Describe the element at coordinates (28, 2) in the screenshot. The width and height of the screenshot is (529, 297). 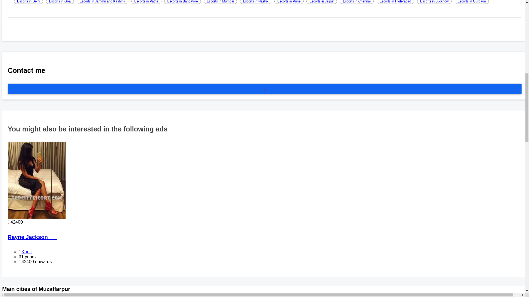
I see `Escorts in Delhi` at that location.